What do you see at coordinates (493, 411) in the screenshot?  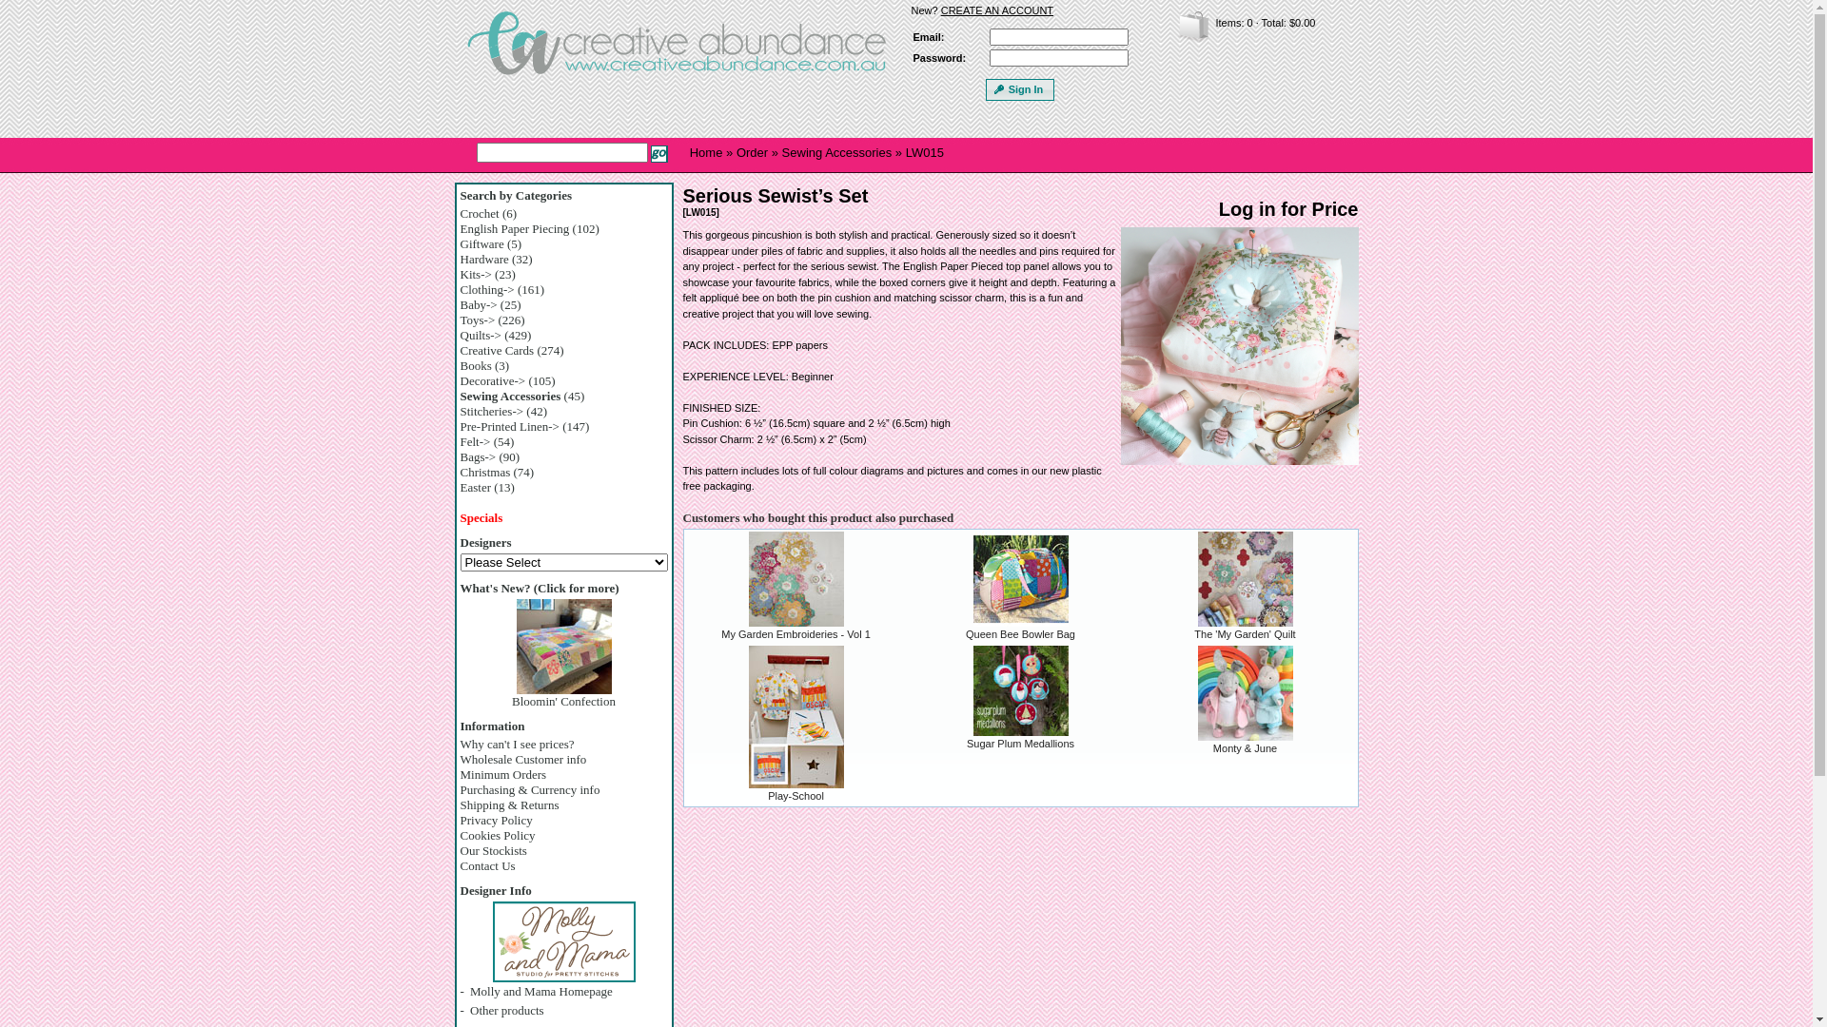 I see `Stitcheries->` at bounding box center [493, 411].